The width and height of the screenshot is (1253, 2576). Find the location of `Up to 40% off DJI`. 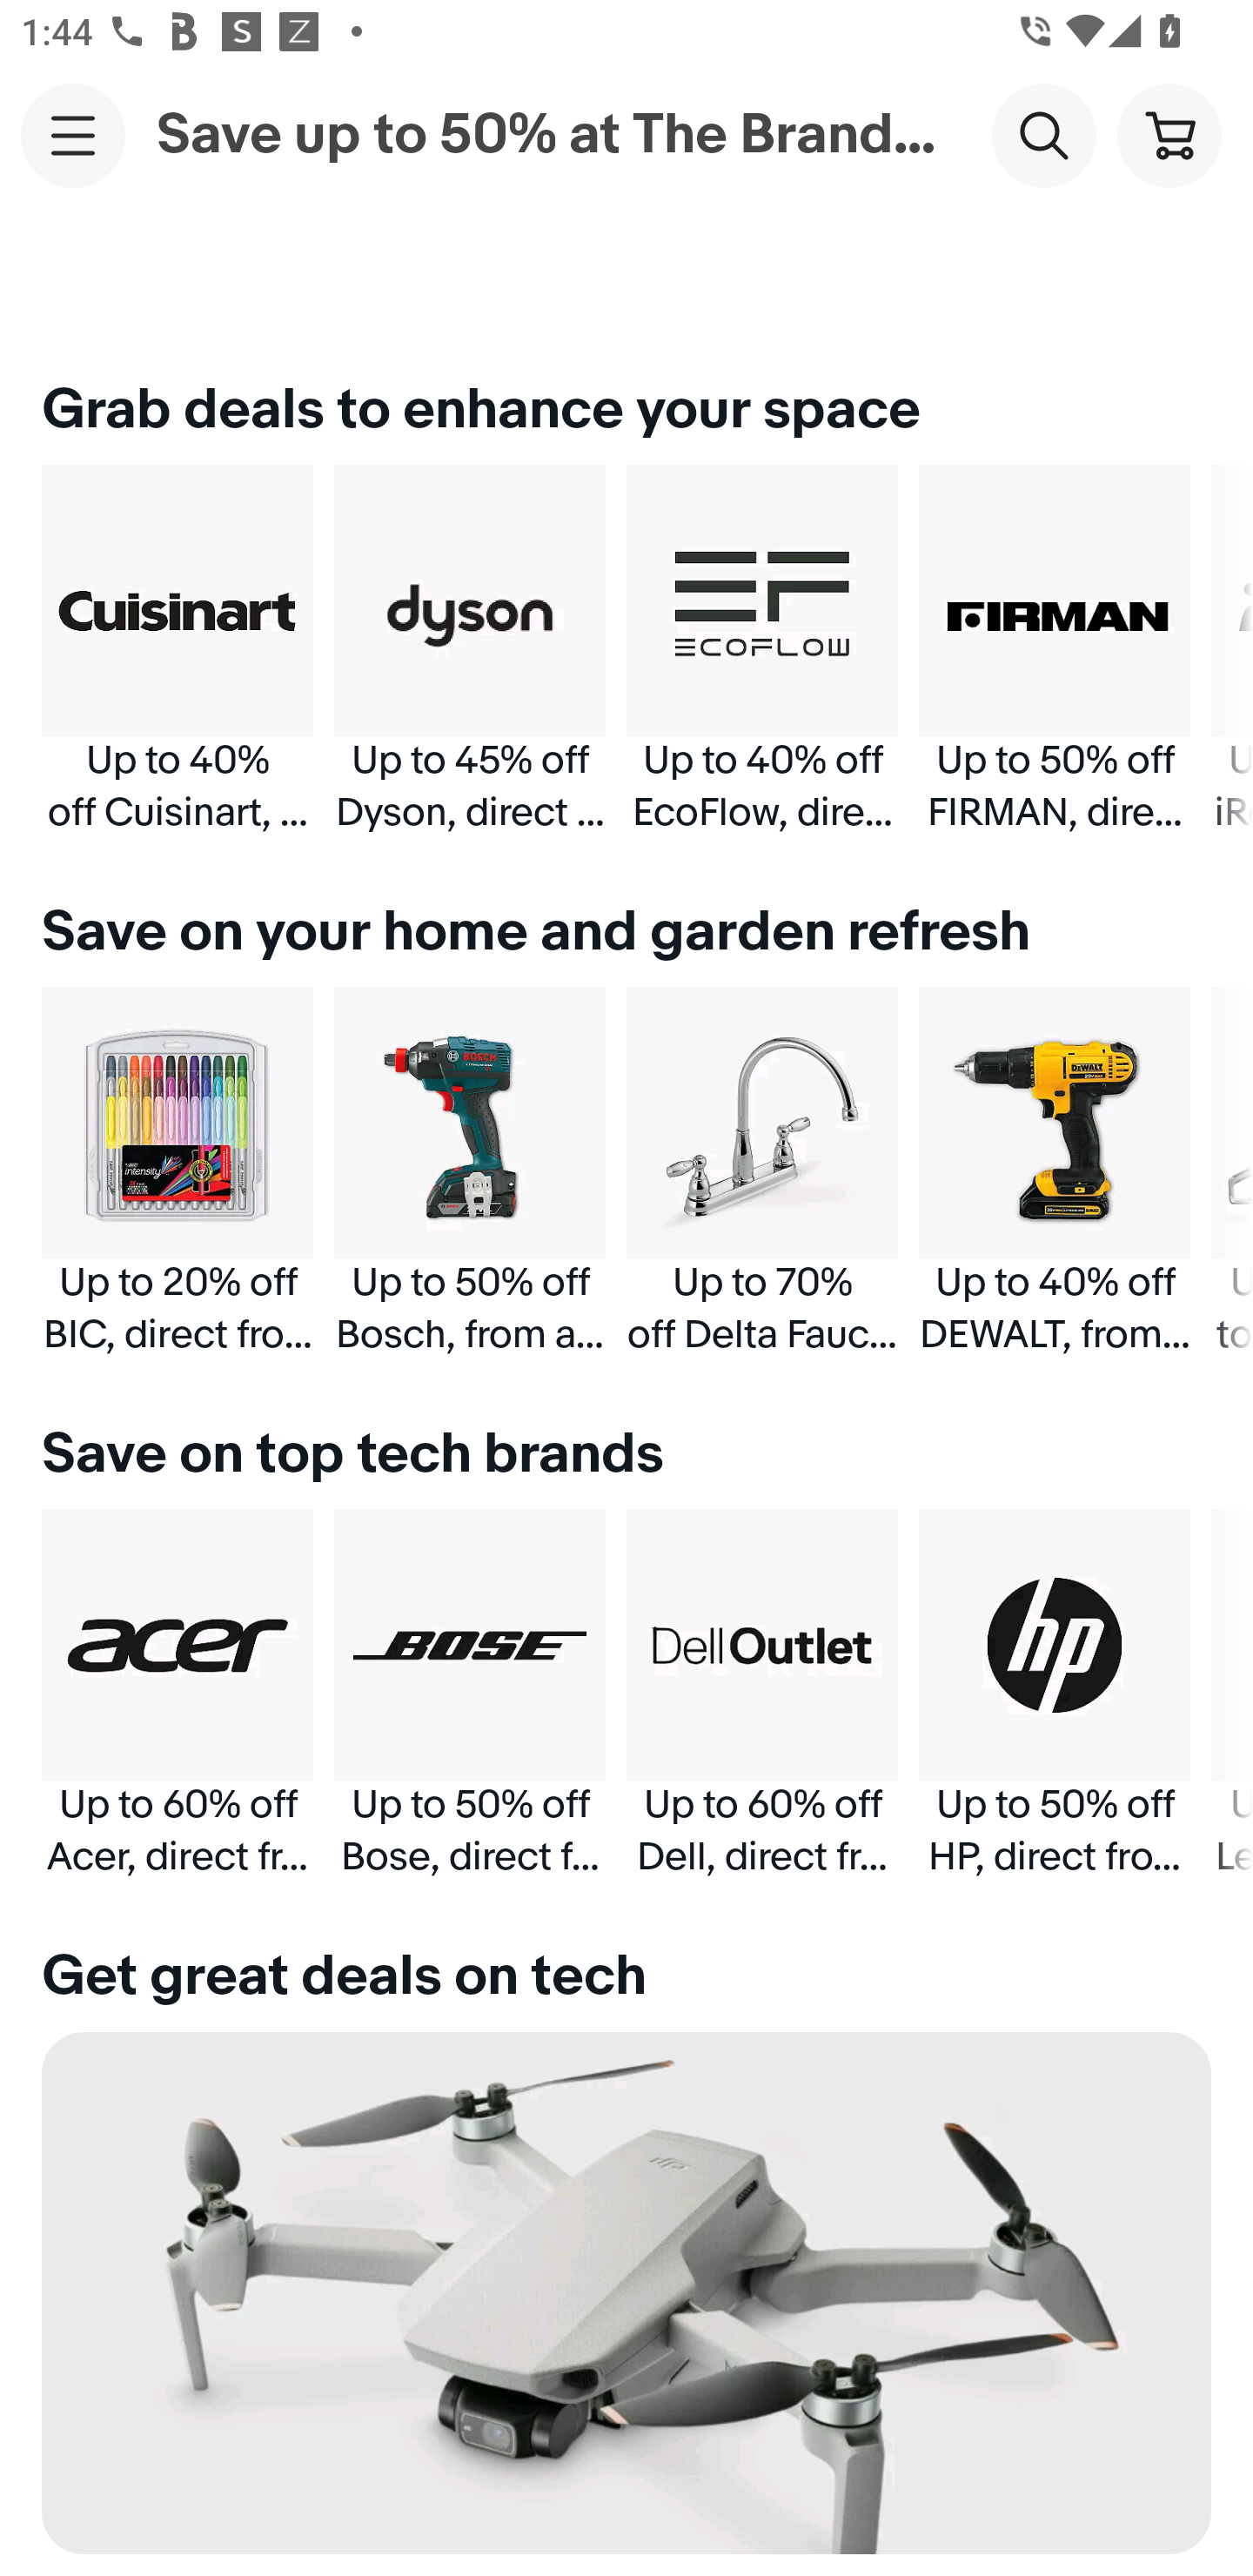

Up to 40% off DJI is located at coordinates (626, 2304).